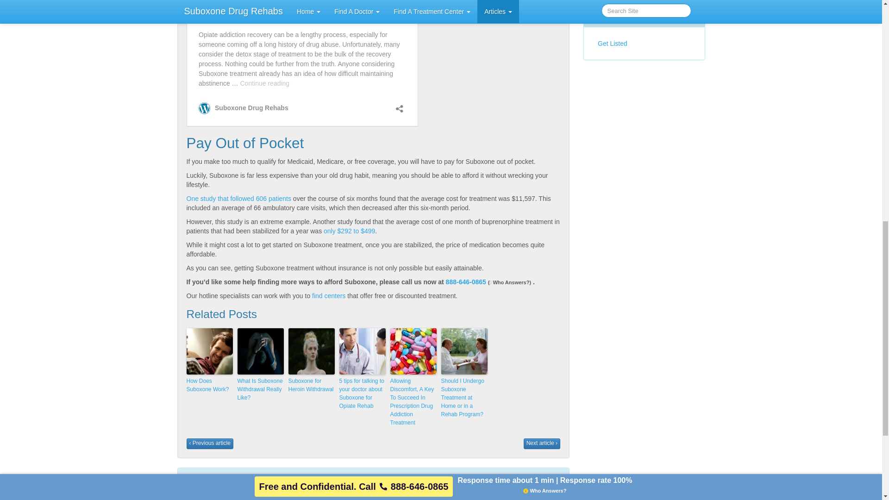 The height and width of the screenshot is (500, 889). Describe the element at coordinates (260, 389) in the screenshot. I see `What Is Suboxone Withdrawal Really Like?` at that location.